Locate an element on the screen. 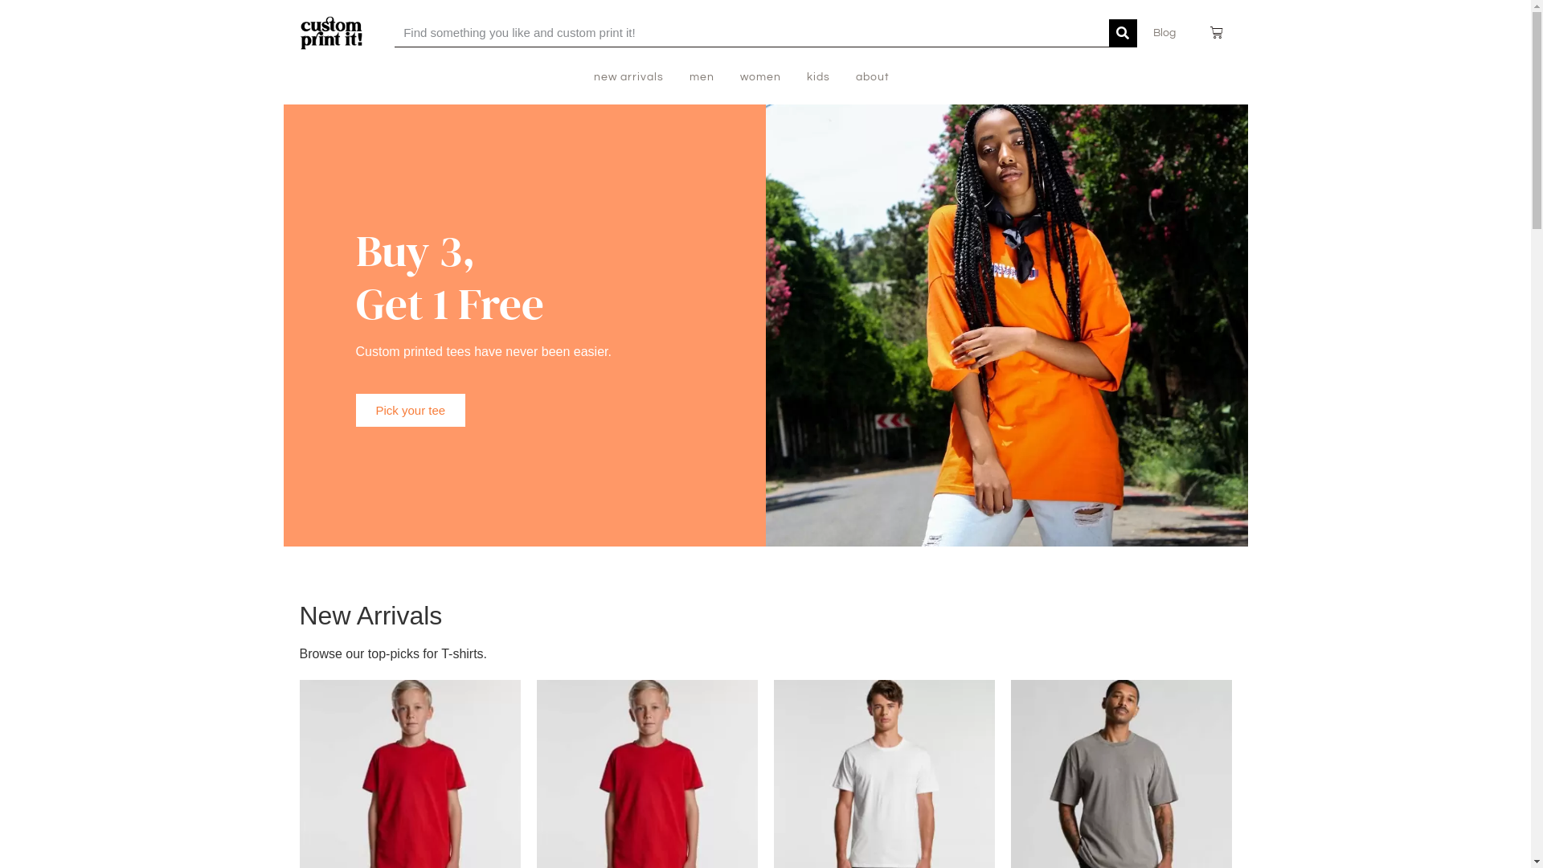  new arrivals is located at coordinates (628, 77).